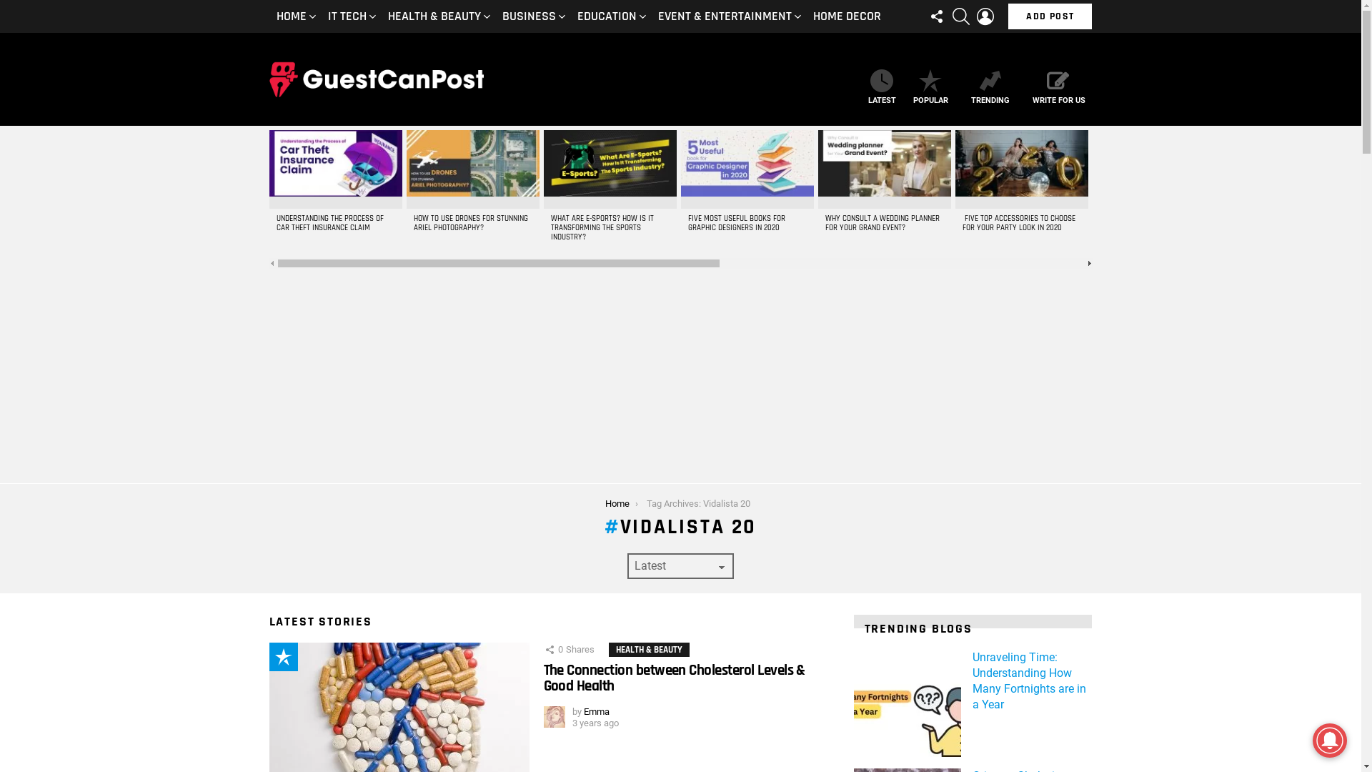 Image resolution: width=1372 pixels, height=772 pixels. Describe the element at coordinates (293, 16) in the screenshot. I see `HOME` at that location.